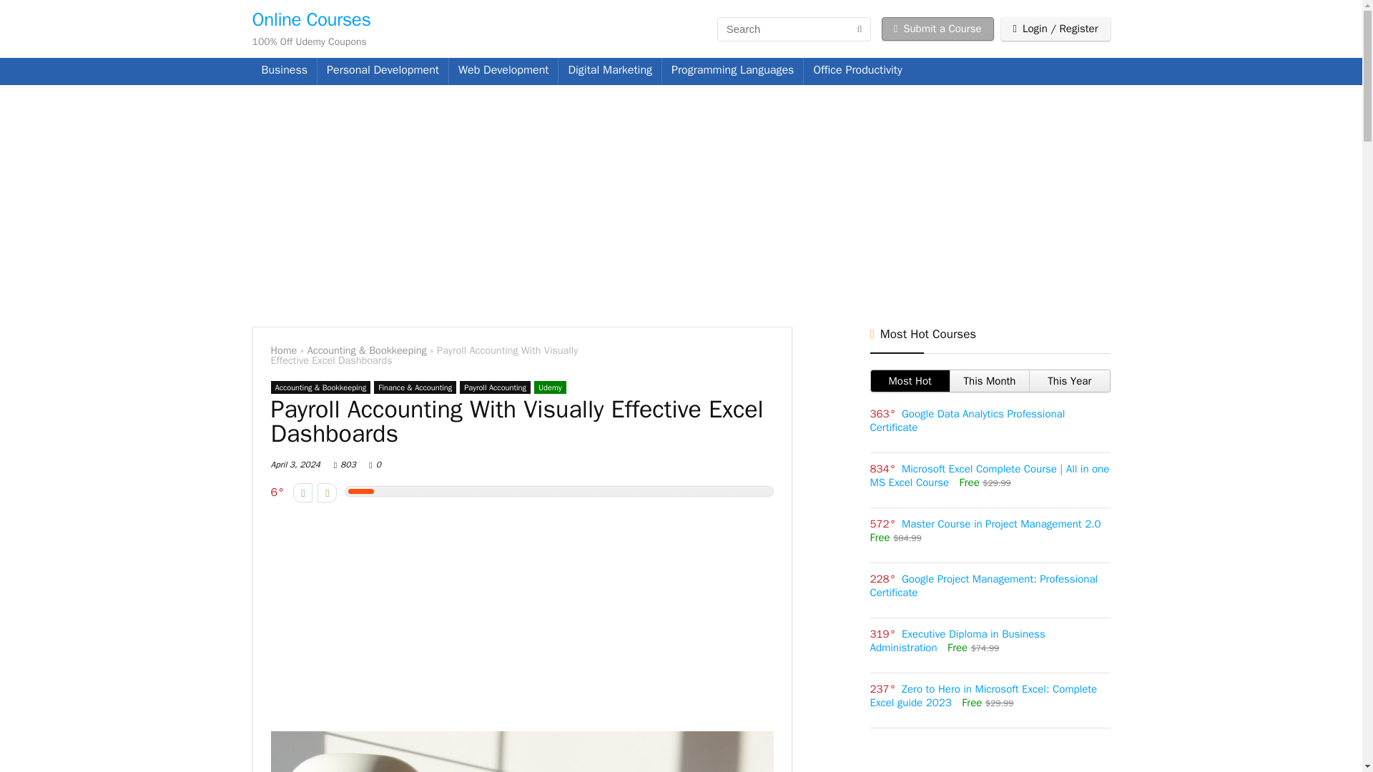  Describe the element at coordinates (383, 71) in the screenshot. I see `Personal Development` at that location.